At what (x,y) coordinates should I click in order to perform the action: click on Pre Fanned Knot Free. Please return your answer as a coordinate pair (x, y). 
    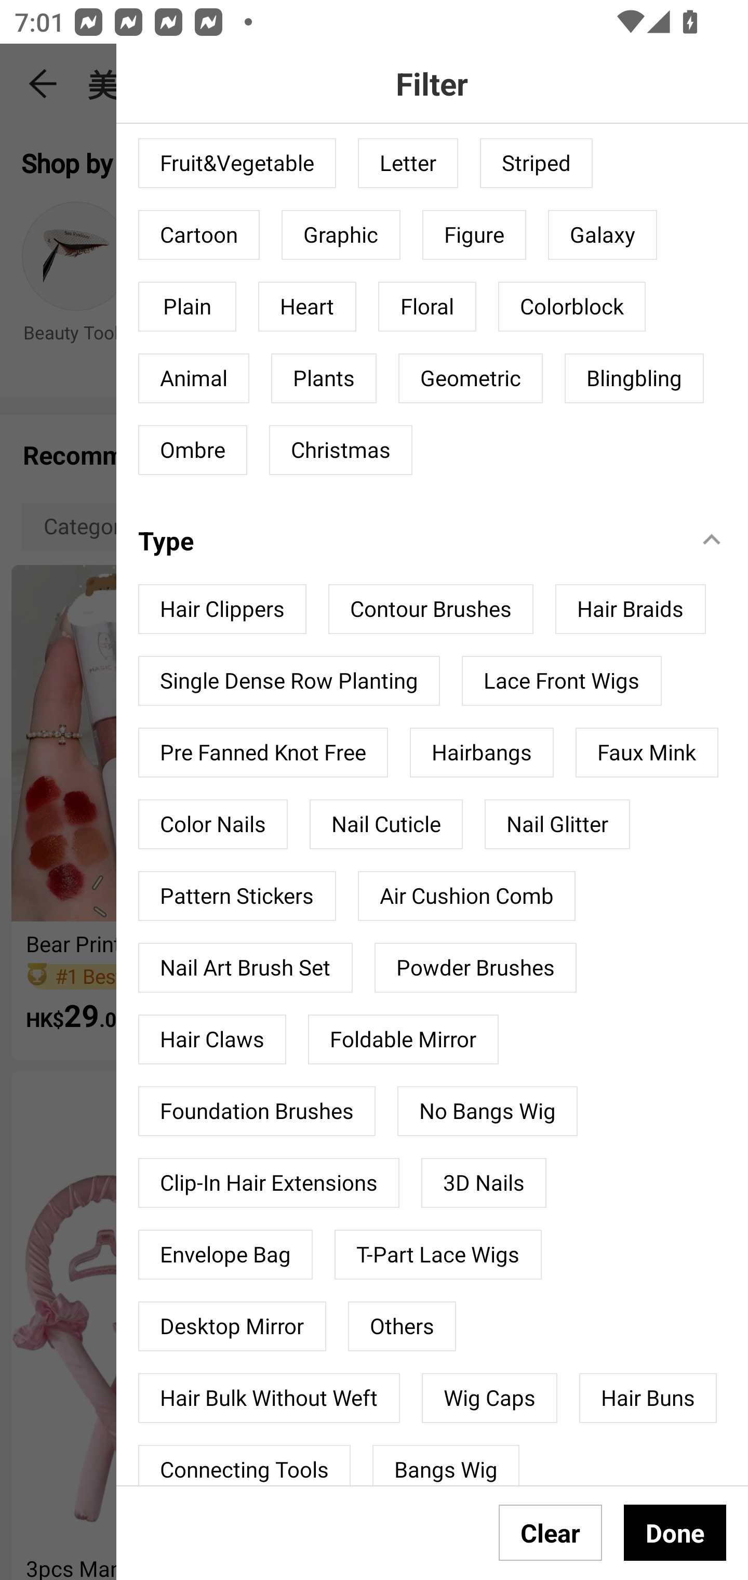
    Looking at the image, I should click on (263, 753).